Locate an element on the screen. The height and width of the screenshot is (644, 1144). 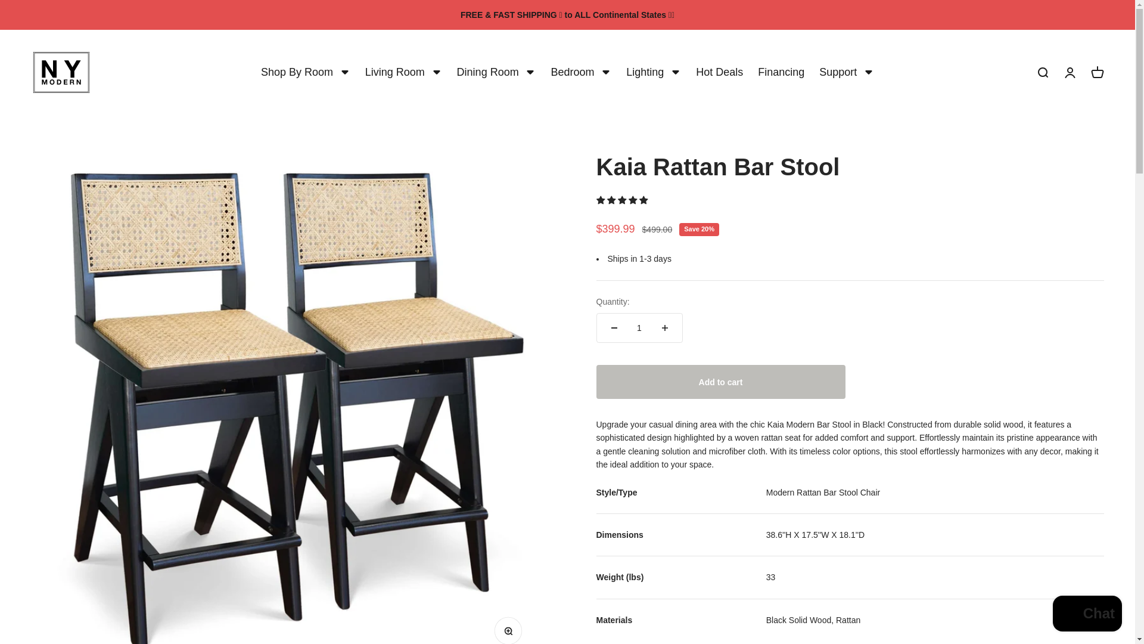
Shop By Room is located at coordinates (1069, 73).